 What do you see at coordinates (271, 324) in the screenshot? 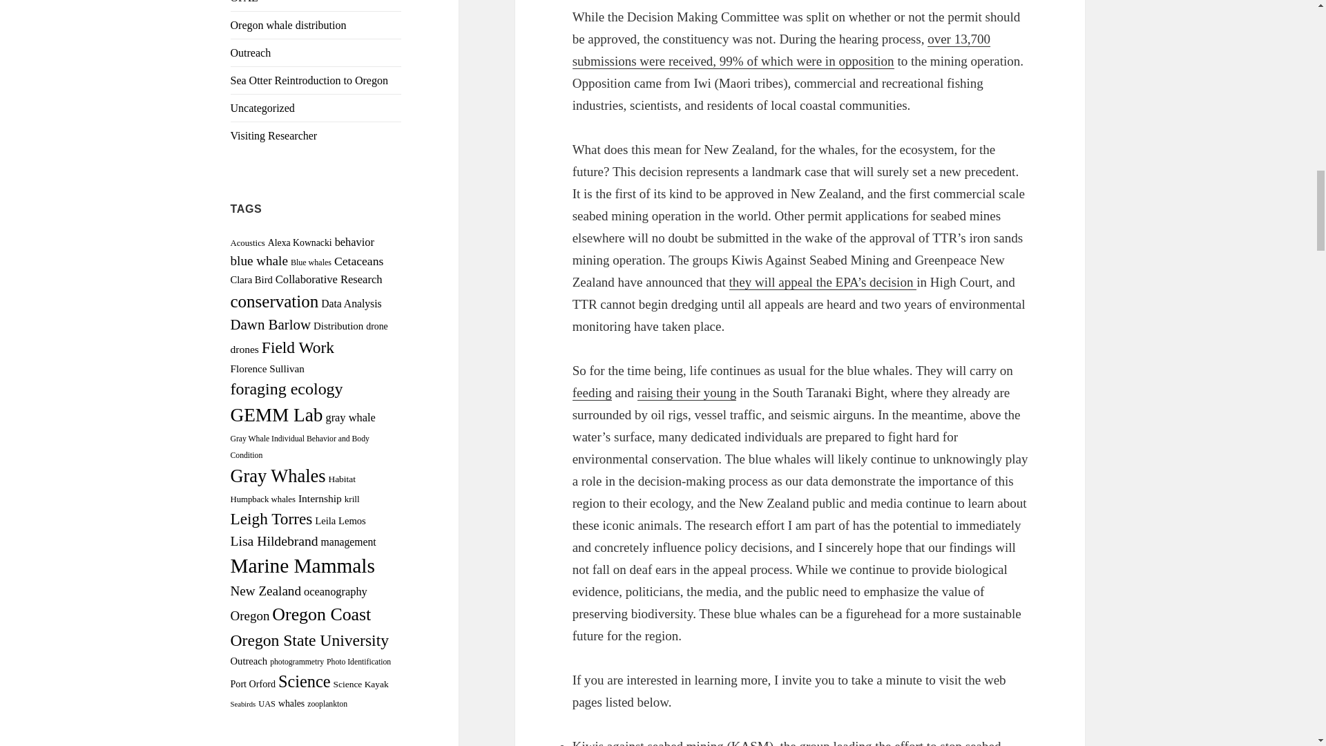
I see `Dawn Barlow` at bounding box center [271, 324].